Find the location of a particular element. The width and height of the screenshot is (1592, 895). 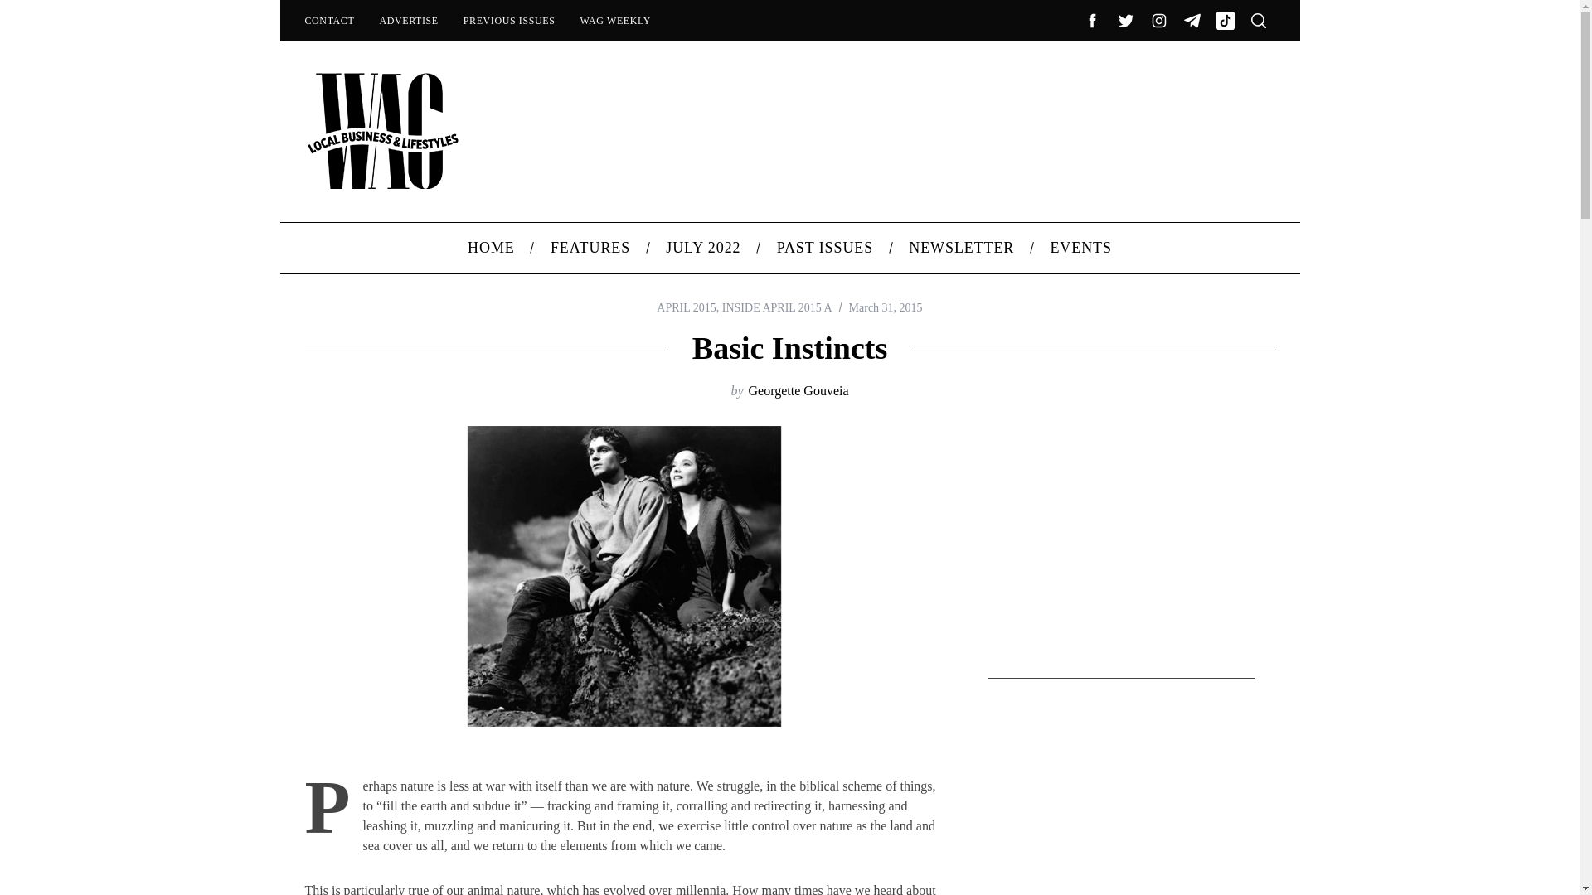

PREVIOUS ISSUES is located at coordinates (509, 20).